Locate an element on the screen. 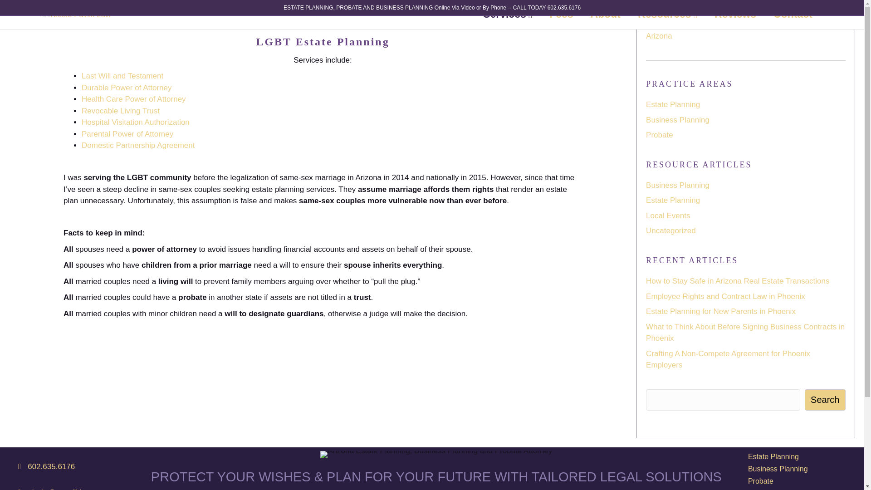 Image resolution: width=871 pixels, height=490 pixels. Health Care Power of Attorney is located at coordinates (134, 99).